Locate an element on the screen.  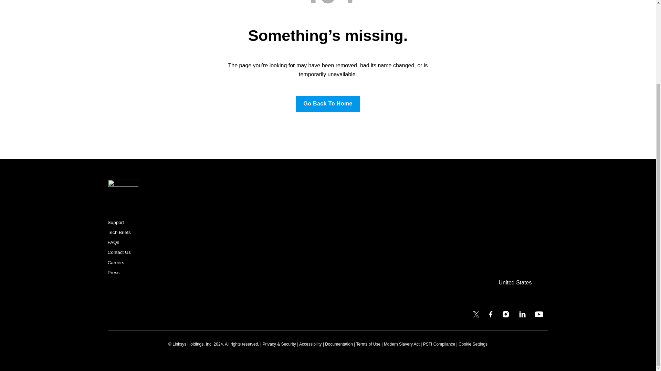
Linksys Shopify on YouTube is located at coordinates (539, 316).